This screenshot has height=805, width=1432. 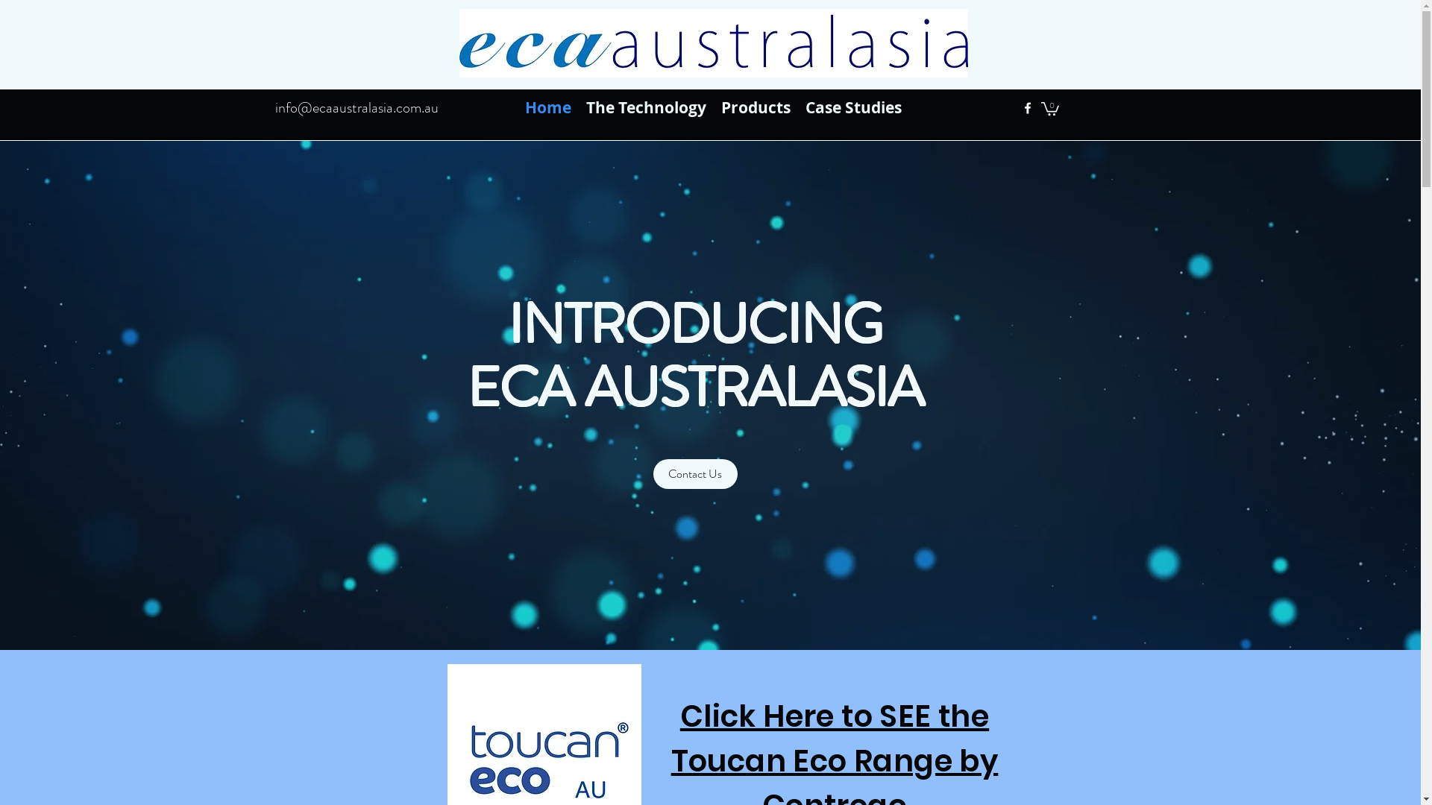 I want to click on Products, so click(x=755, y=108).